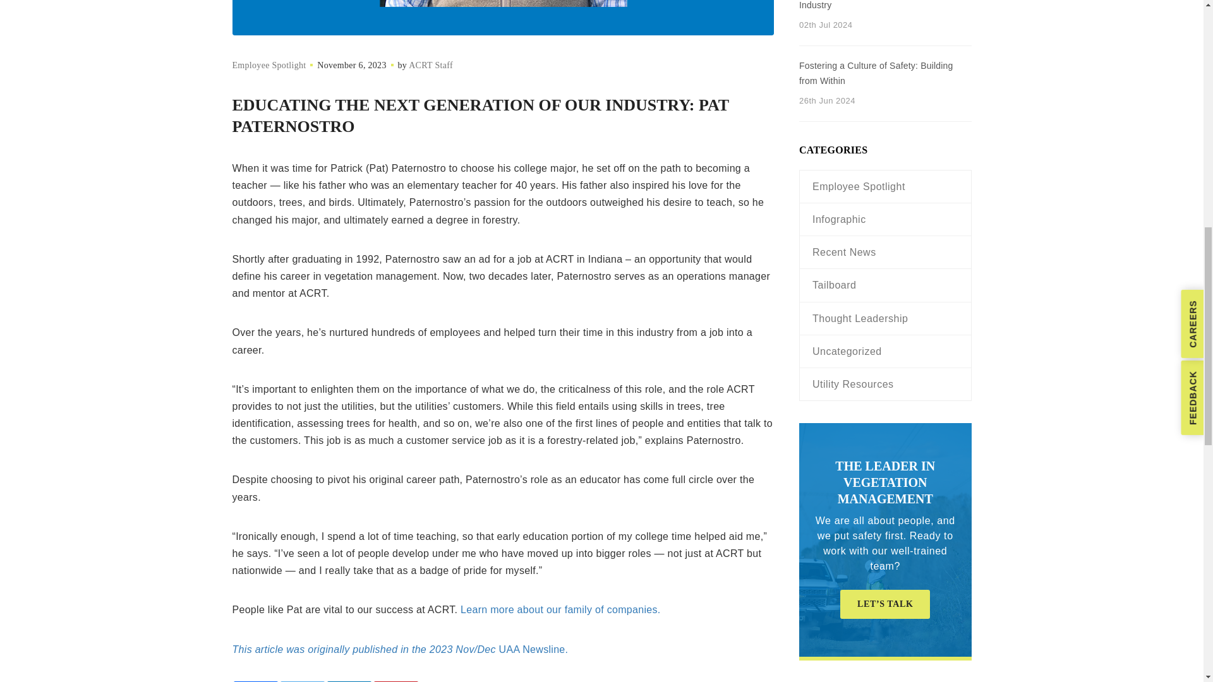  Describe the element at coordinates (302, 681) in the screenshot. I see `Twitter` at that location.